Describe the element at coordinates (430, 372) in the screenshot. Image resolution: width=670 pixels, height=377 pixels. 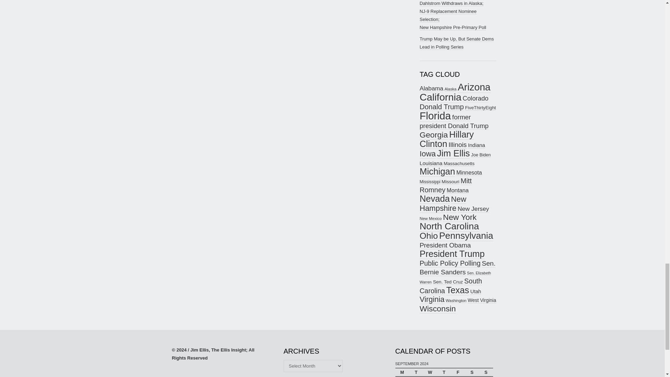
I see `Wednesday` at that location.